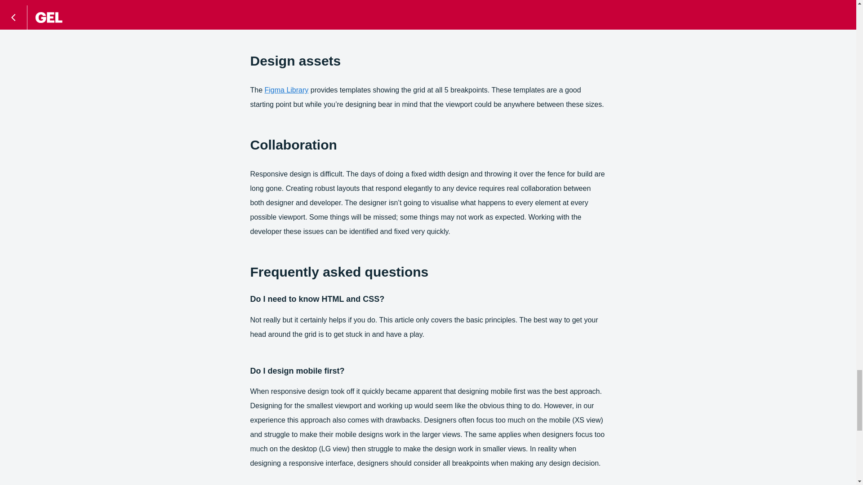  I want to click on Figma Library, so click(287, 90).